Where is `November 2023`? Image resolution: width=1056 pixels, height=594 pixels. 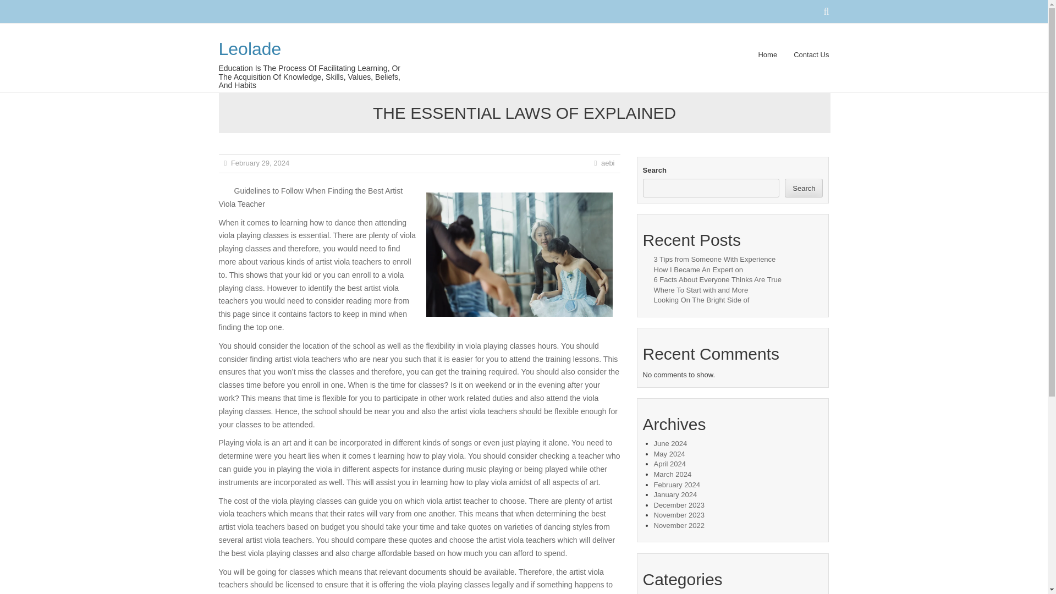 November 2023 is located at coordinates (679, 515).